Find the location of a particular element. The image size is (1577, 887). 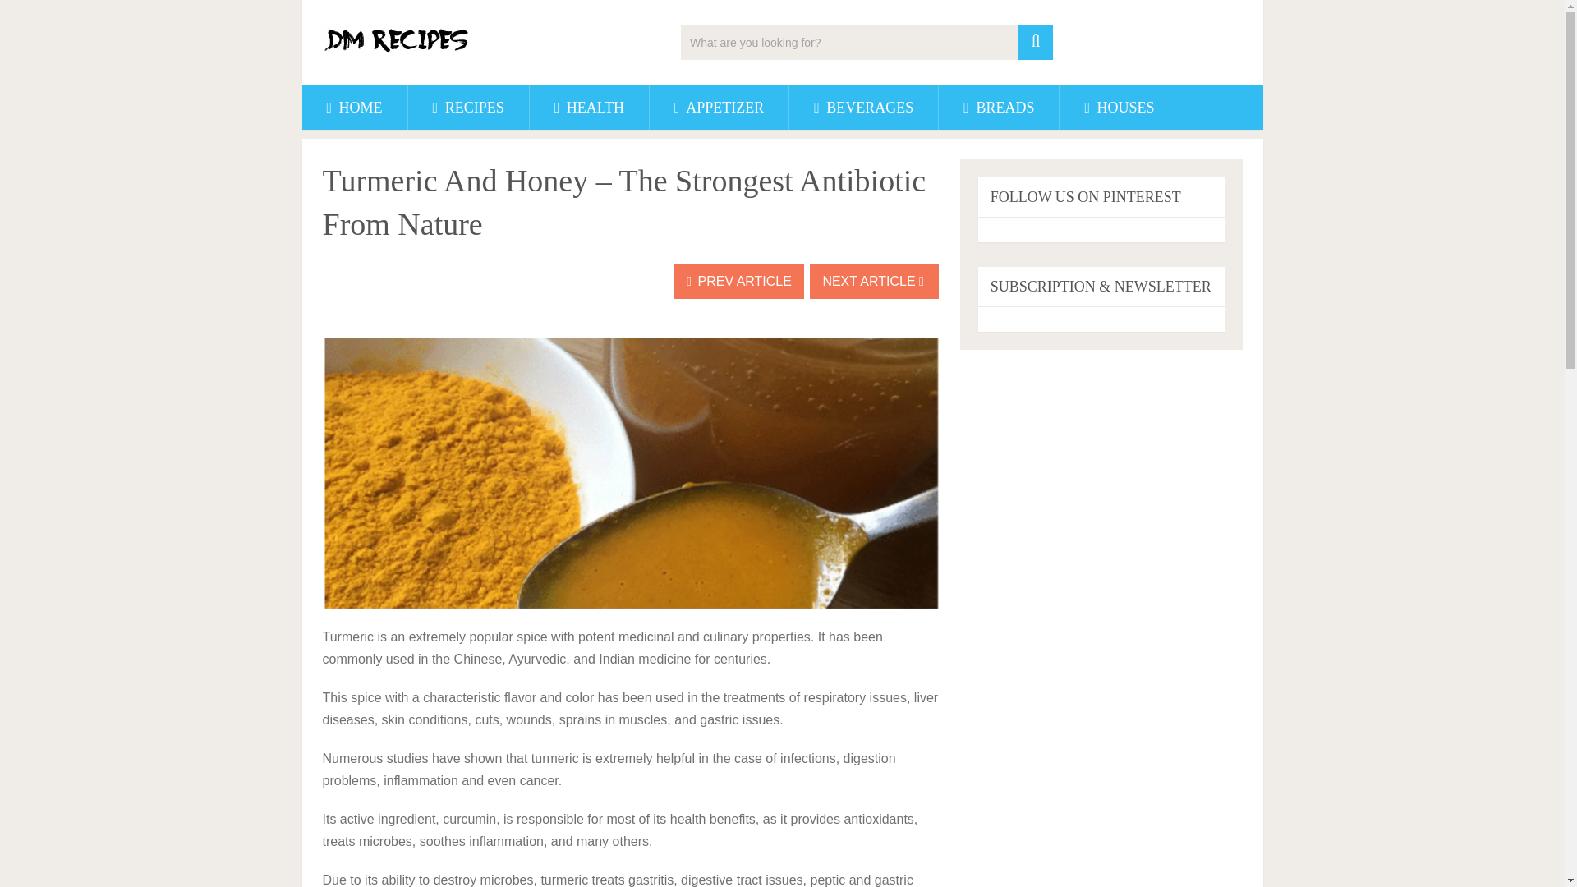

NEXT ARTICLE is located at coordinates (874, 281).